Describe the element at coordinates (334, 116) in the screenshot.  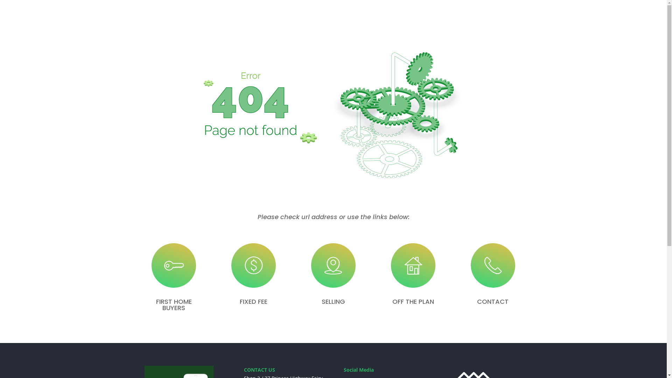
I see `error-404---CS` at that location.